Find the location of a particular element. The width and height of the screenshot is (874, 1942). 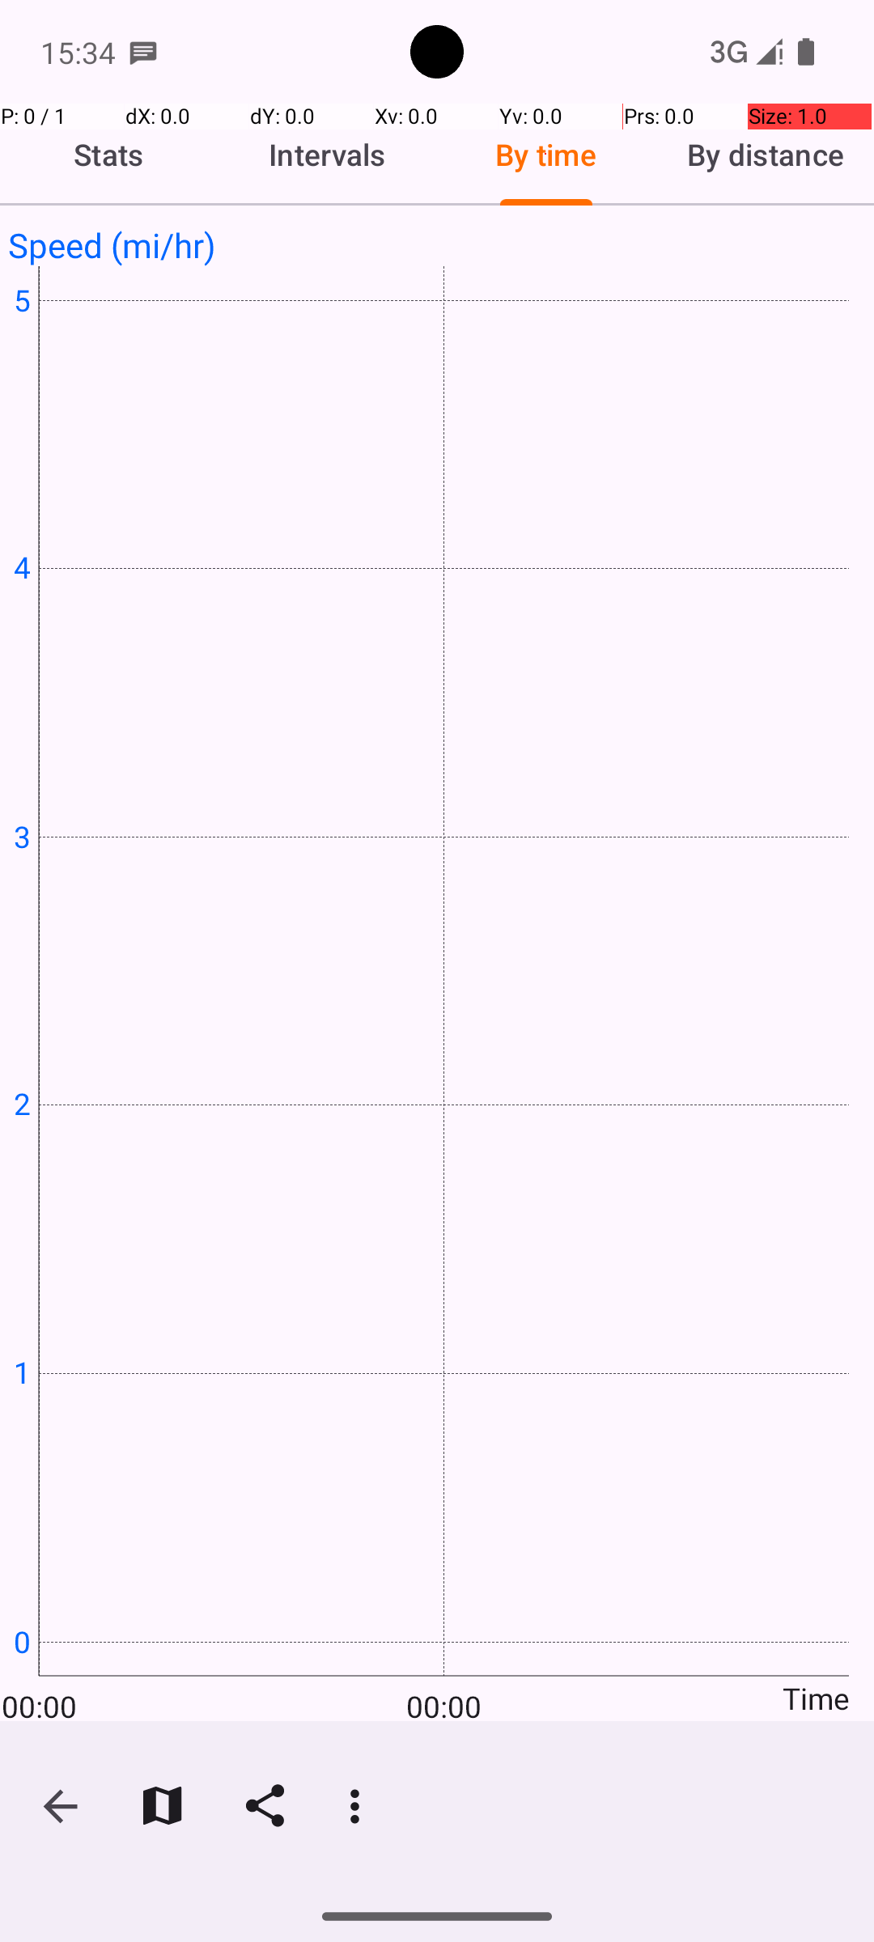

By distance is located at coordinates (765, 155).